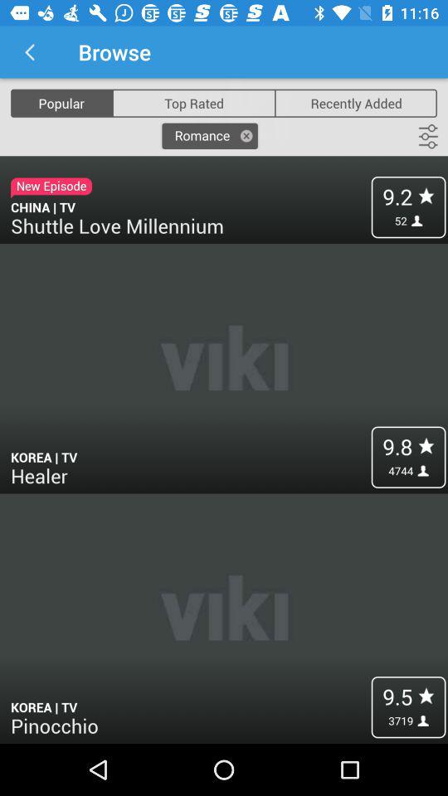 This screenshot has height=796, width=448. I want to click on select recently added, so click(356, 103).